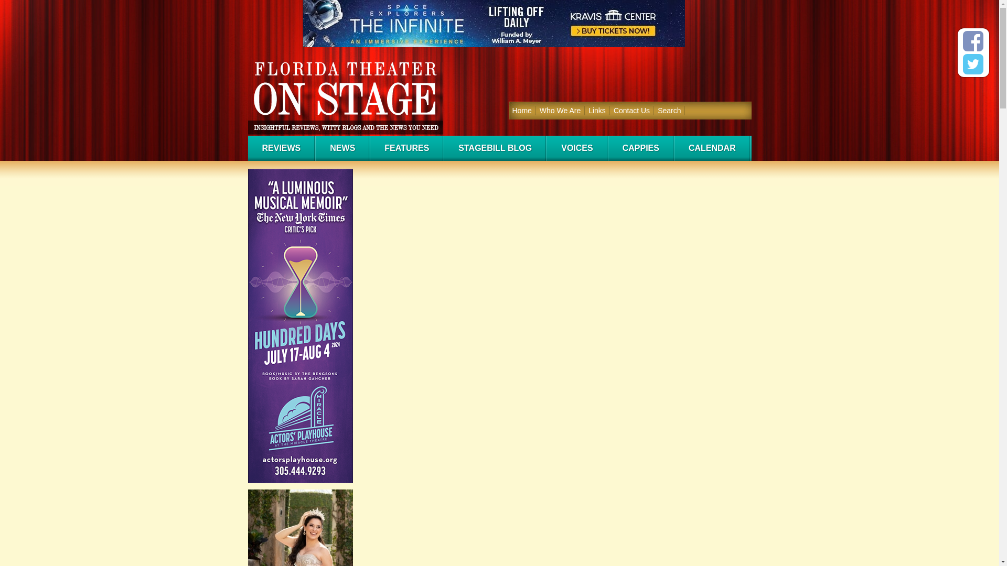  Describe the element at coordinates (560, 110) in the screenshot. I see `Who We Are` at that location.